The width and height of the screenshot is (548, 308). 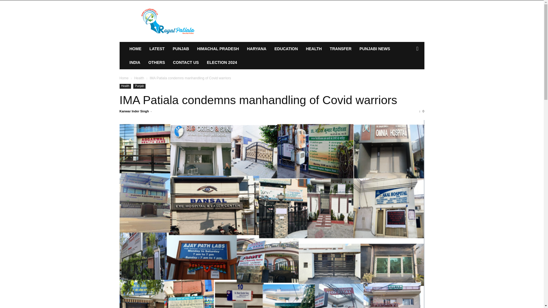 What do you see at coordinates (135, 62) in the screenshot?
I see `INDIA` at bounding box center [135, 62].